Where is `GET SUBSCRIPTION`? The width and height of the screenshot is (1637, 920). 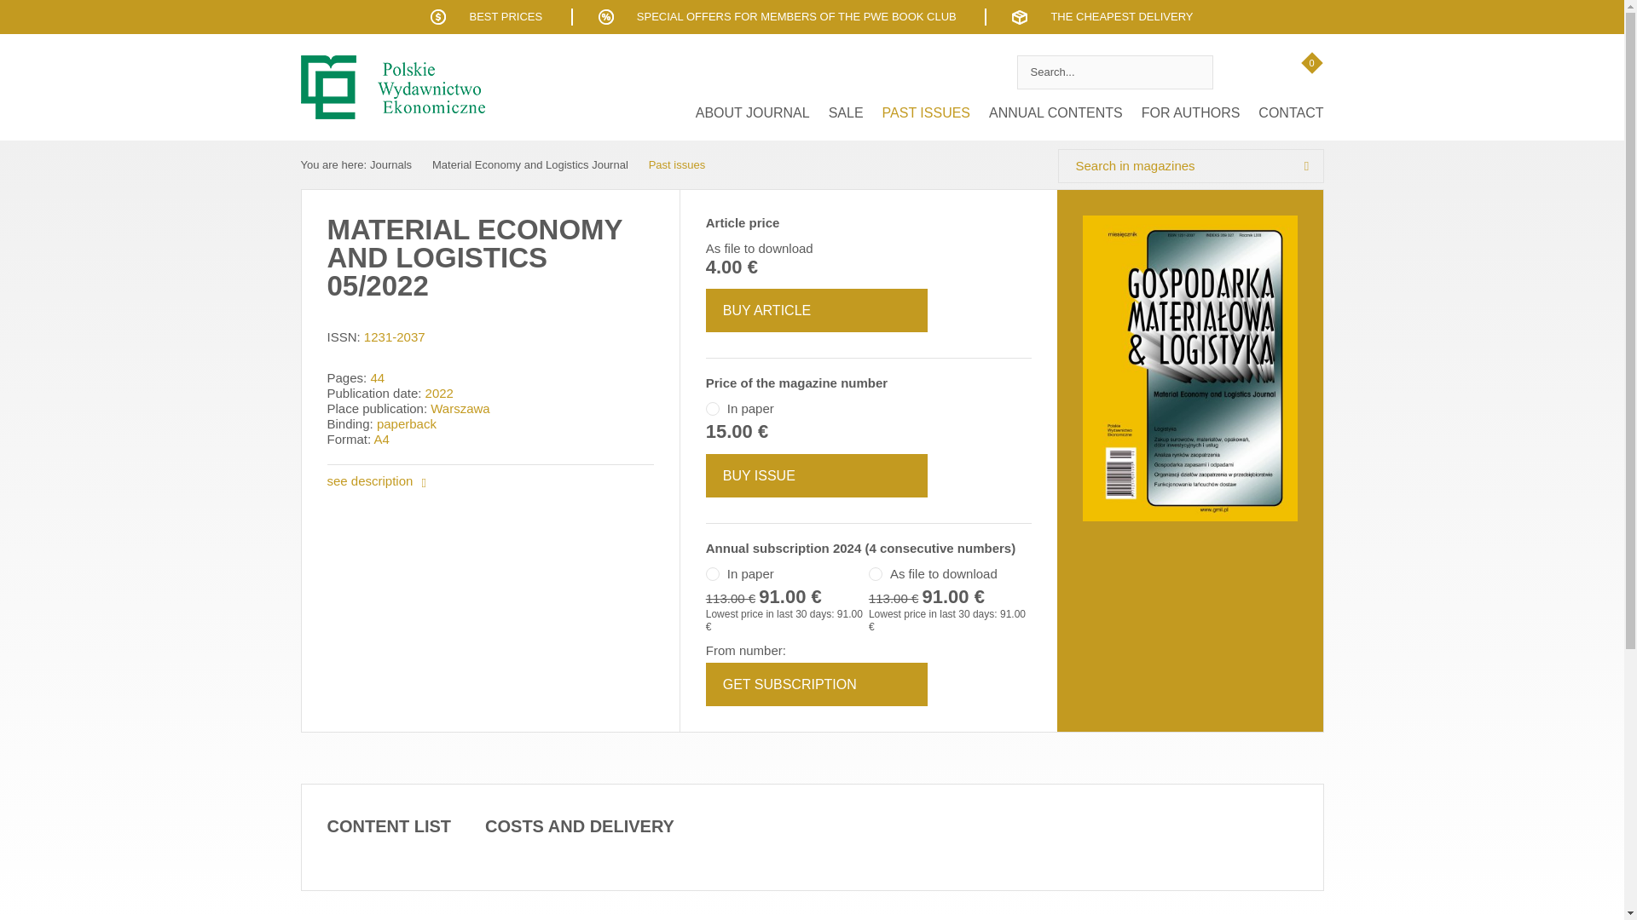 GET SUBSCRIPTION is located at coordinates (817, 684).